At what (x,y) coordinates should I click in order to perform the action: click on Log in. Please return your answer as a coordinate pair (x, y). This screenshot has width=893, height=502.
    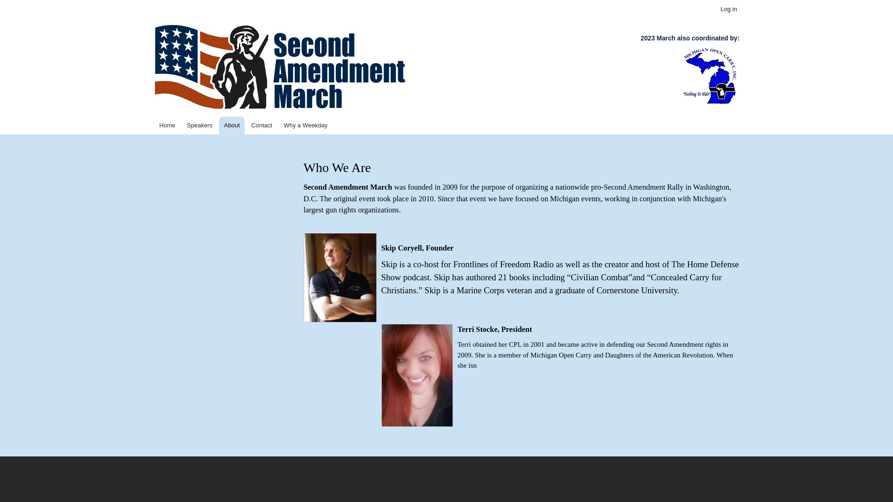
    Looking at the image, I should click on (729, 9).